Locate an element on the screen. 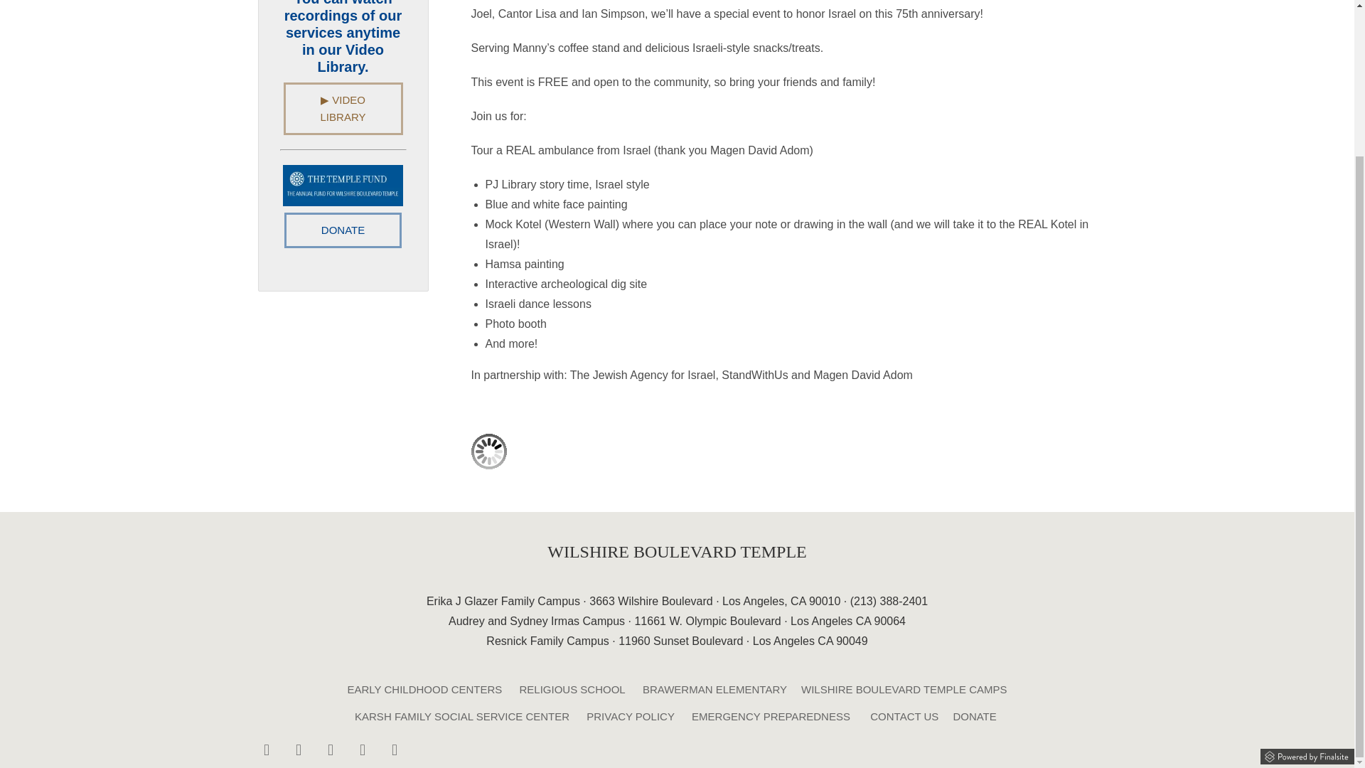  WILSHIRE BOULEVARD TEMPLE CAMPS is located at coordinates (904, 690).